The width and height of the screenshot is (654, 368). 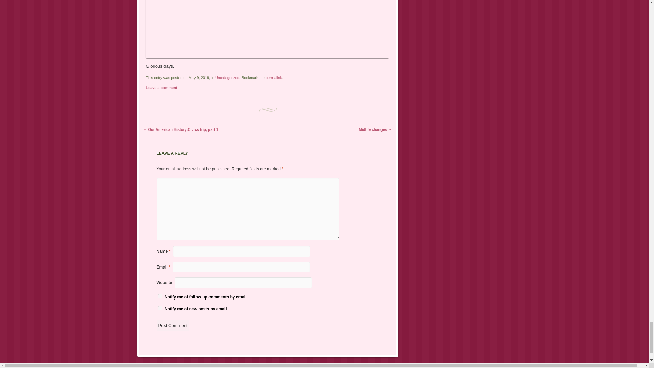 I want to click on subscribe, so click(x=160, y=296).